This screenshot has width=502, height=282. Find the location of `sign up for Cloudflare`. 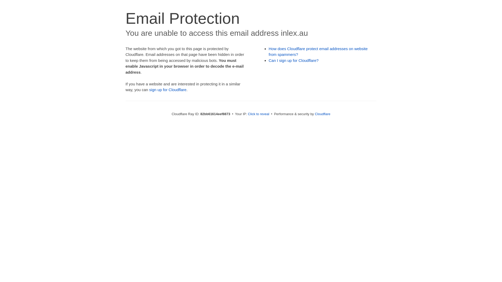

sign up for Cloudflare is located at coordinates (168, 90).